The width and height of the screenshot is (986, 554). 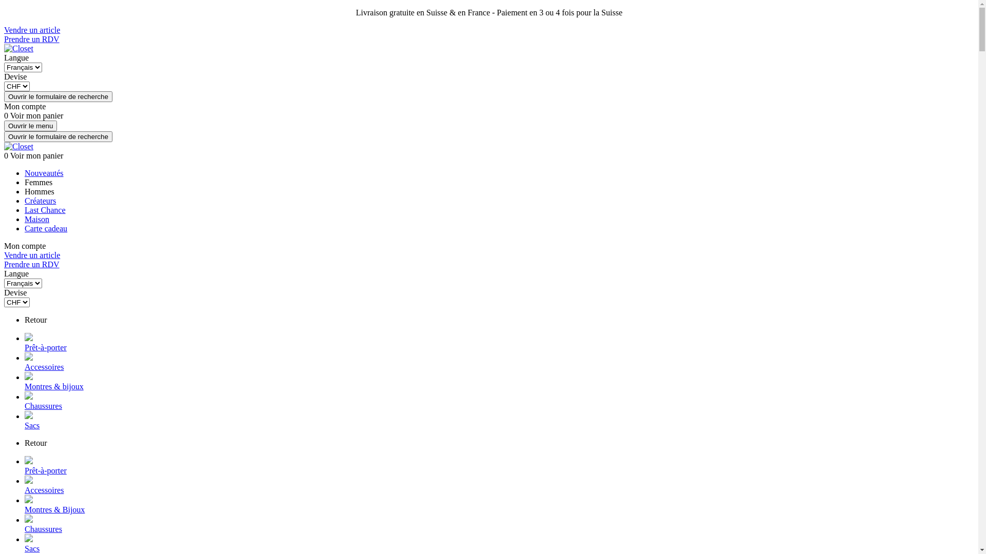 What do you see at coordinates (37, 220) in the screenshot?
I see `Maison` at bounding box center [37, 220].